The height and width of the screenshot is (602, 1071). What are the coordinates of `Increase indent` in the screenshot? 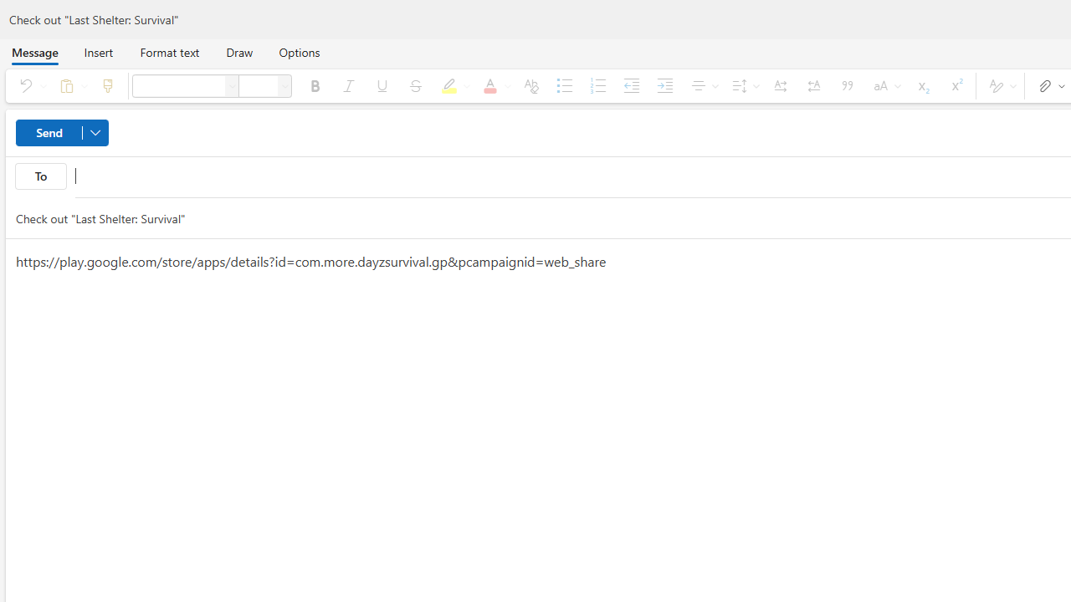 It's located at (664, 85).